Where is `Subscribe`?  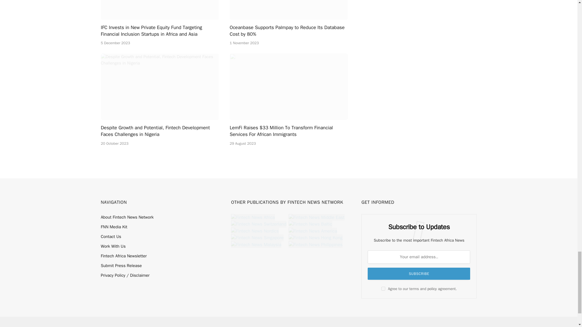 Subscribe is located at coordinates (419, 274).